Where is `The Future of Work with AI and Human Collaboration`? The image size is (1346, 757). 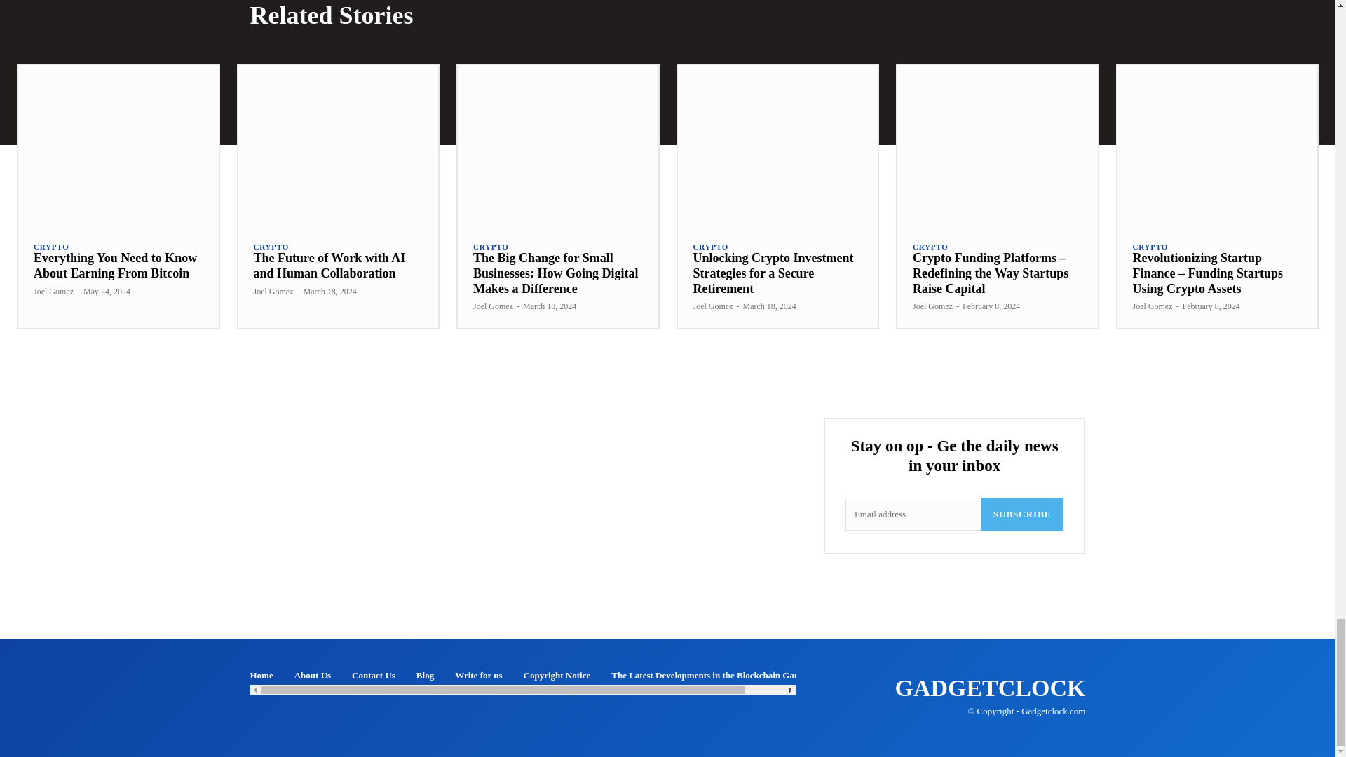
The Future of Work with AI and Human Collaboration is located at coordinates (329, 265).